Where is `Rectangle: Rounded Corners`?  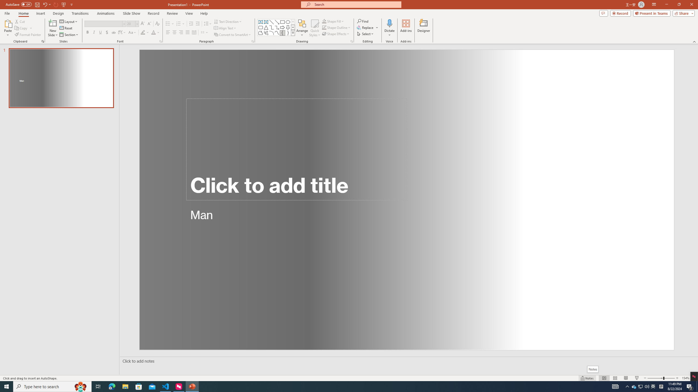 Rectangle: Rounded Corners is located at coordinates (261, 27).